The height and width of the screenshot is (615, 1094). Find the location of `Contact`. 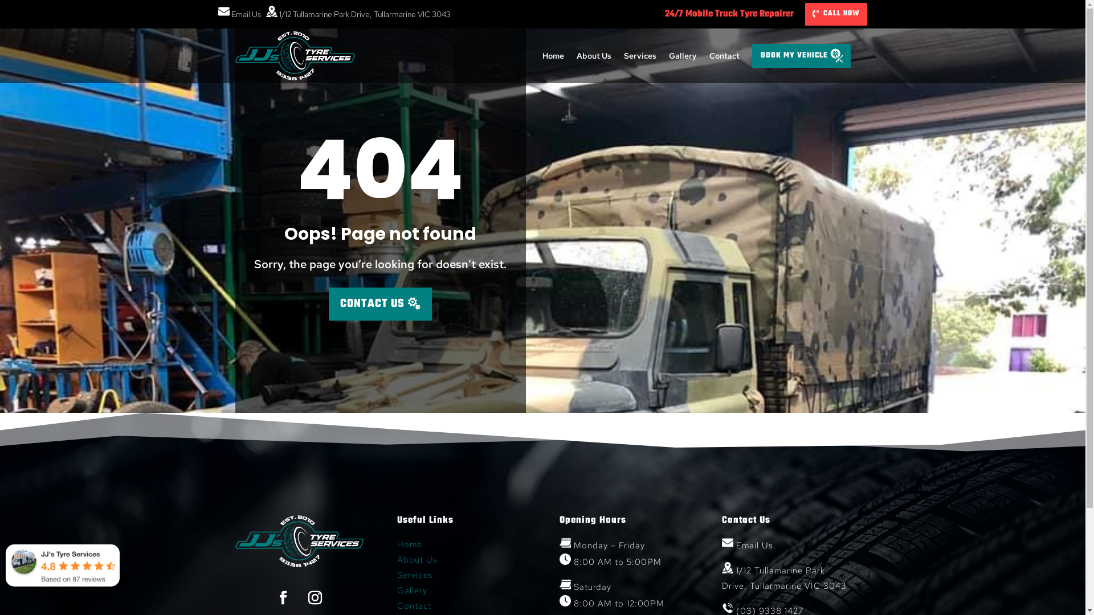

Contact is located at coordinates (415, 606).